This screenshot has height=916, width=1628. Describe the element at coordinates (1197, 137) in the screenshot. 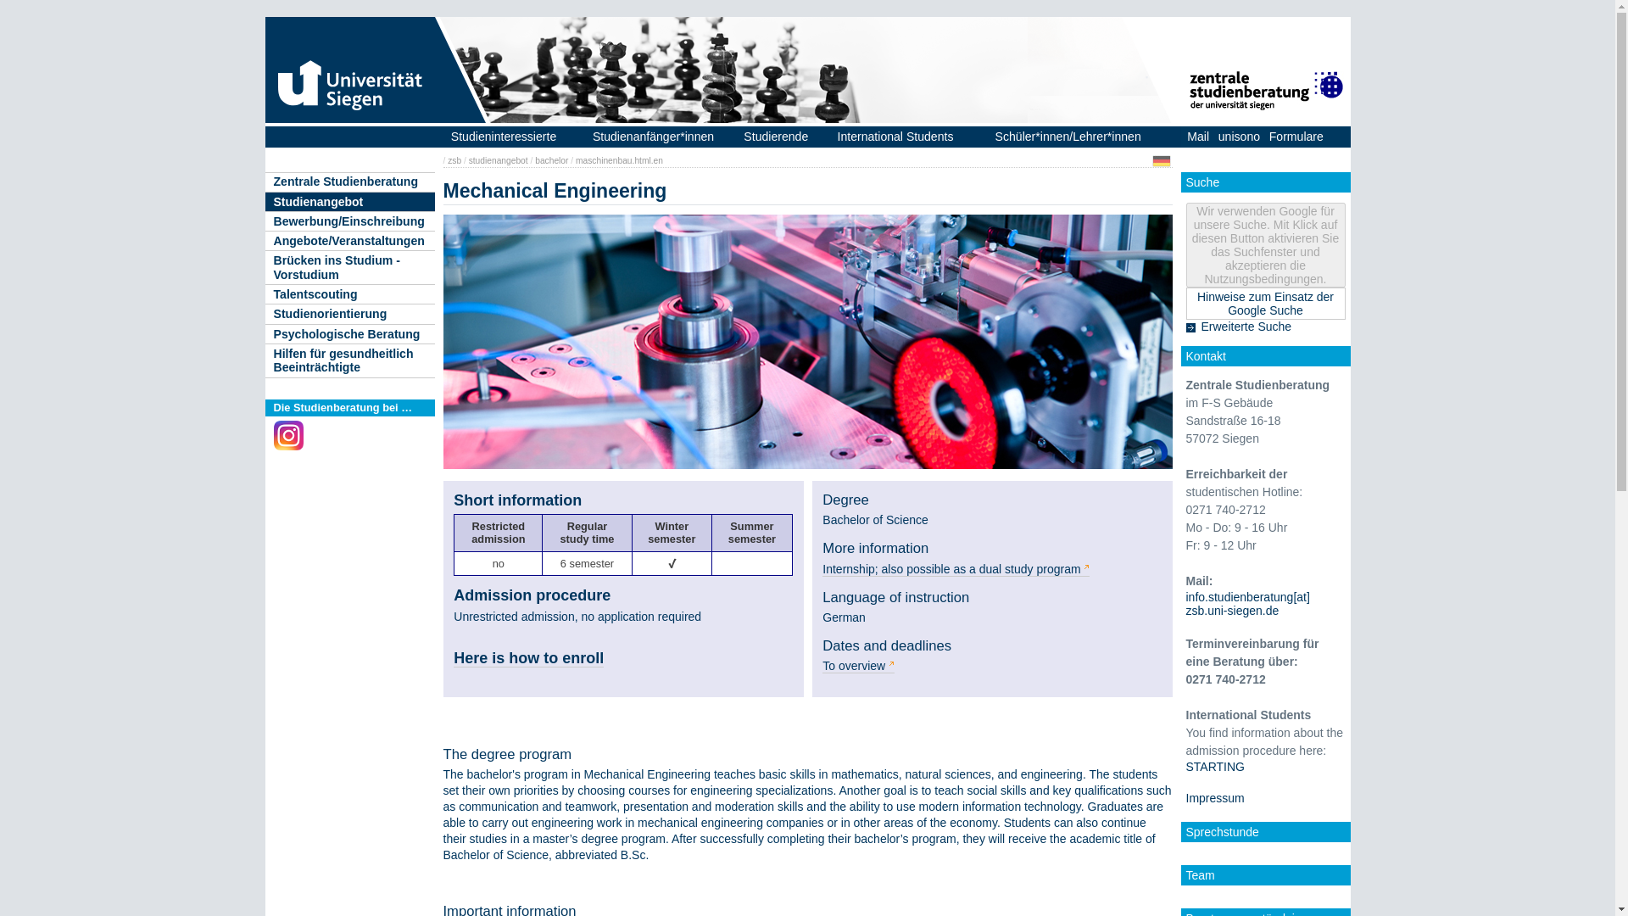

I see `Mail` at that location.